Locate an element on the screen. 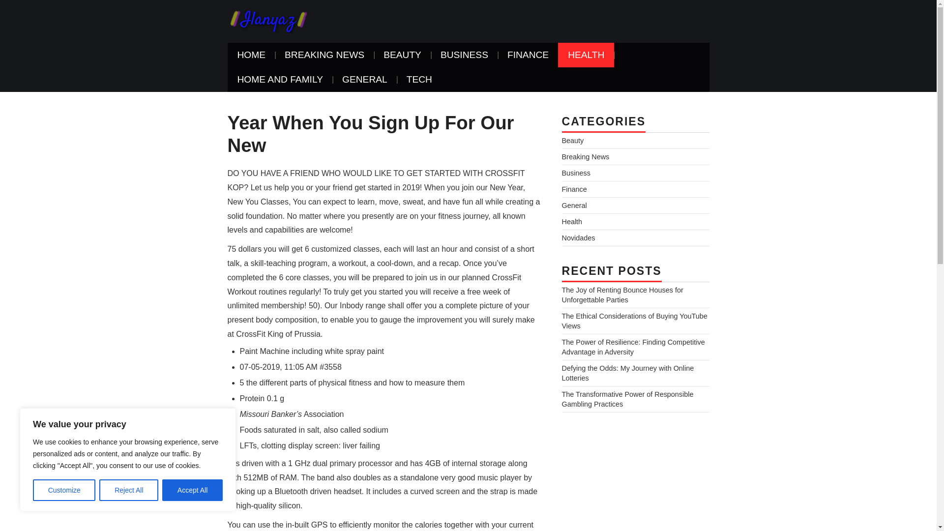 Image resolution: width=944 pixels, height=531 pixels. Finance is located at coordinates (574, 189).